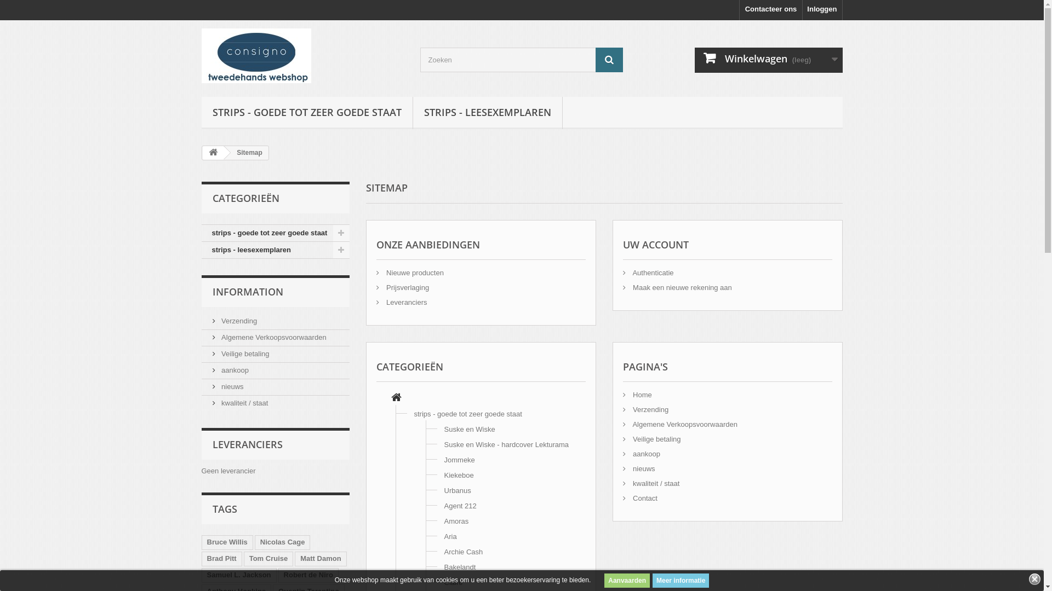 The width and height of the screenshot is (1052, 591). What do you see at coordinates (303, 56) in the screenshot?
I see `Consigno` at bounding box center [303, 56].